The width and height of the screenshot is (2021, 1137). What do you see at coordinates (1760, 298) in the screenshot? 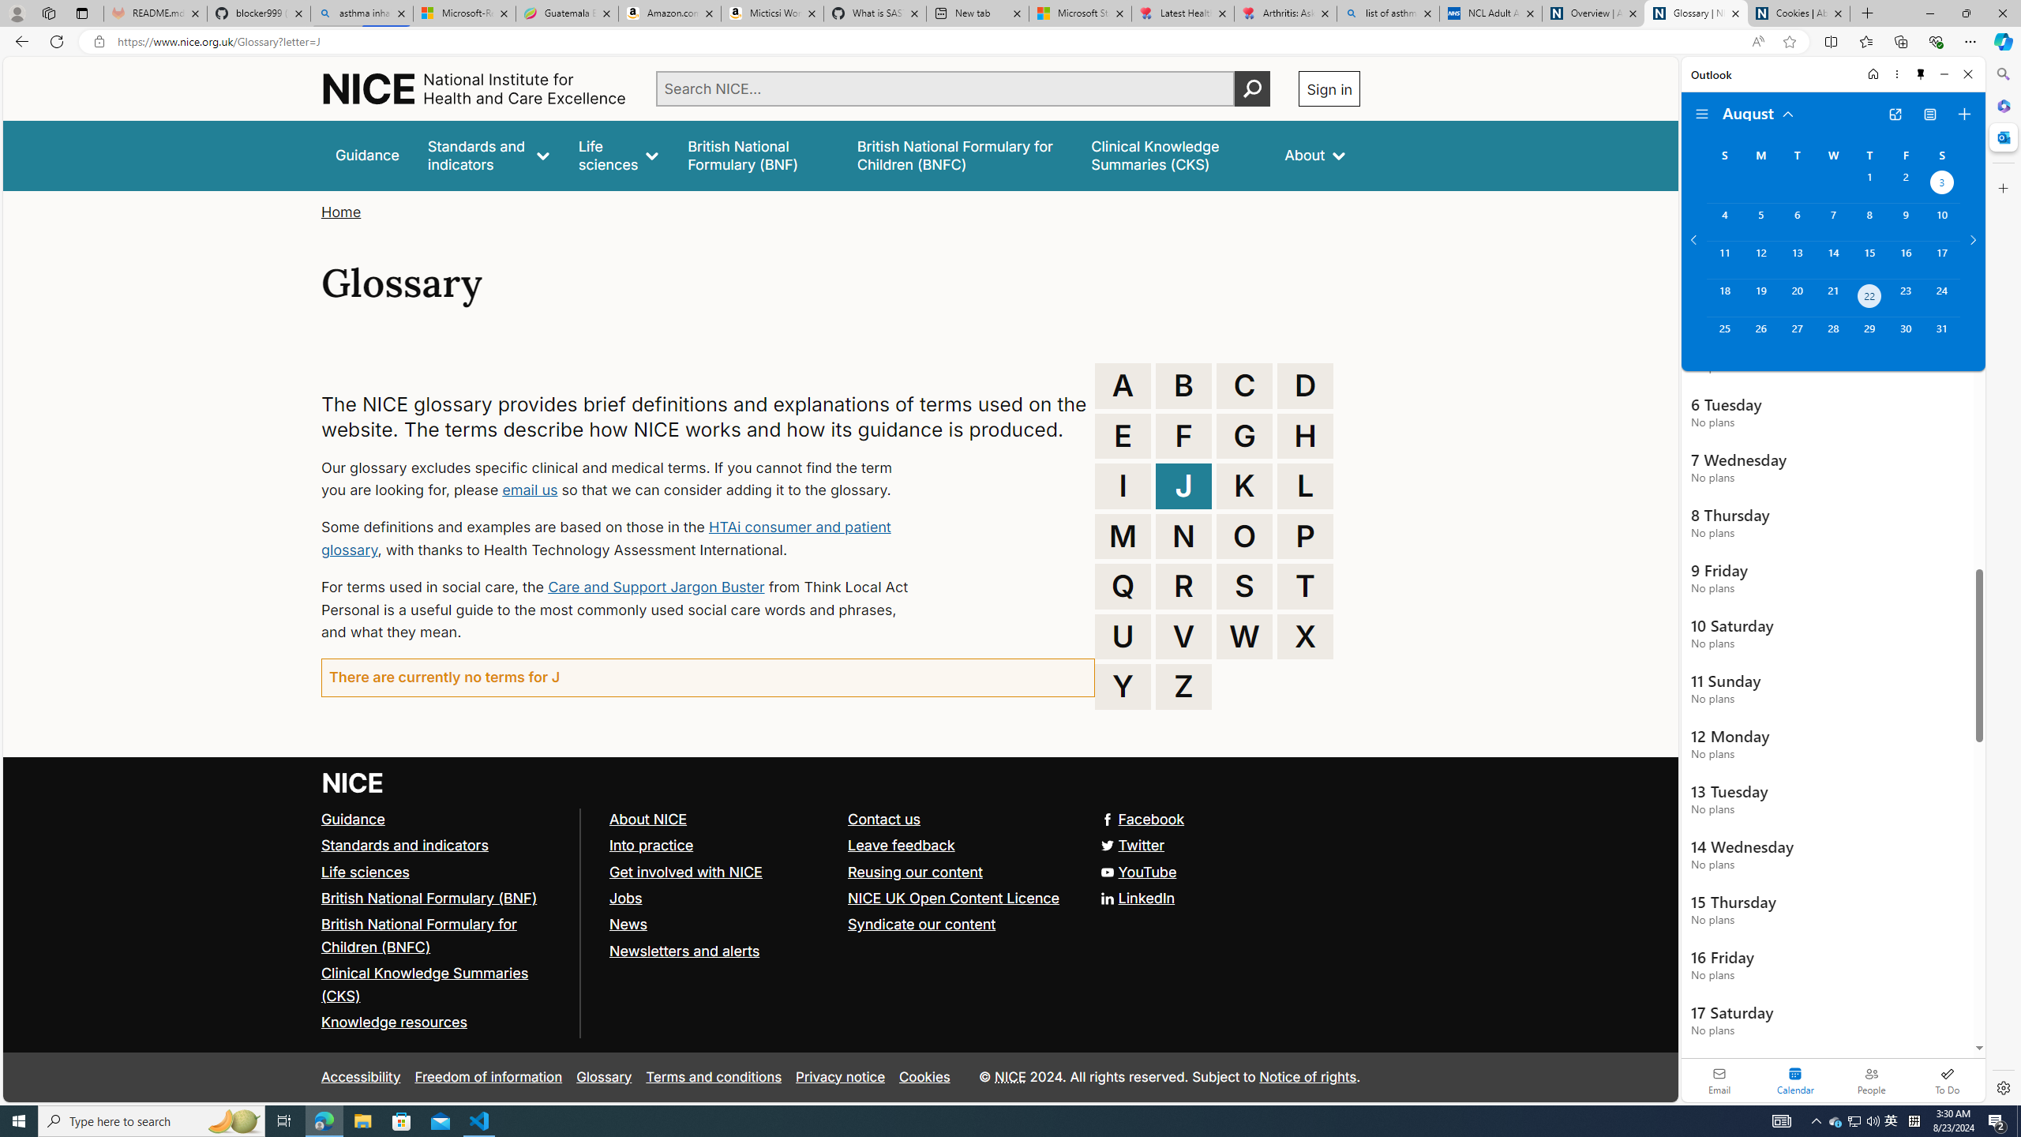
I see `Monday, August 19, 2024. ` at bounding box center [1760, 298].